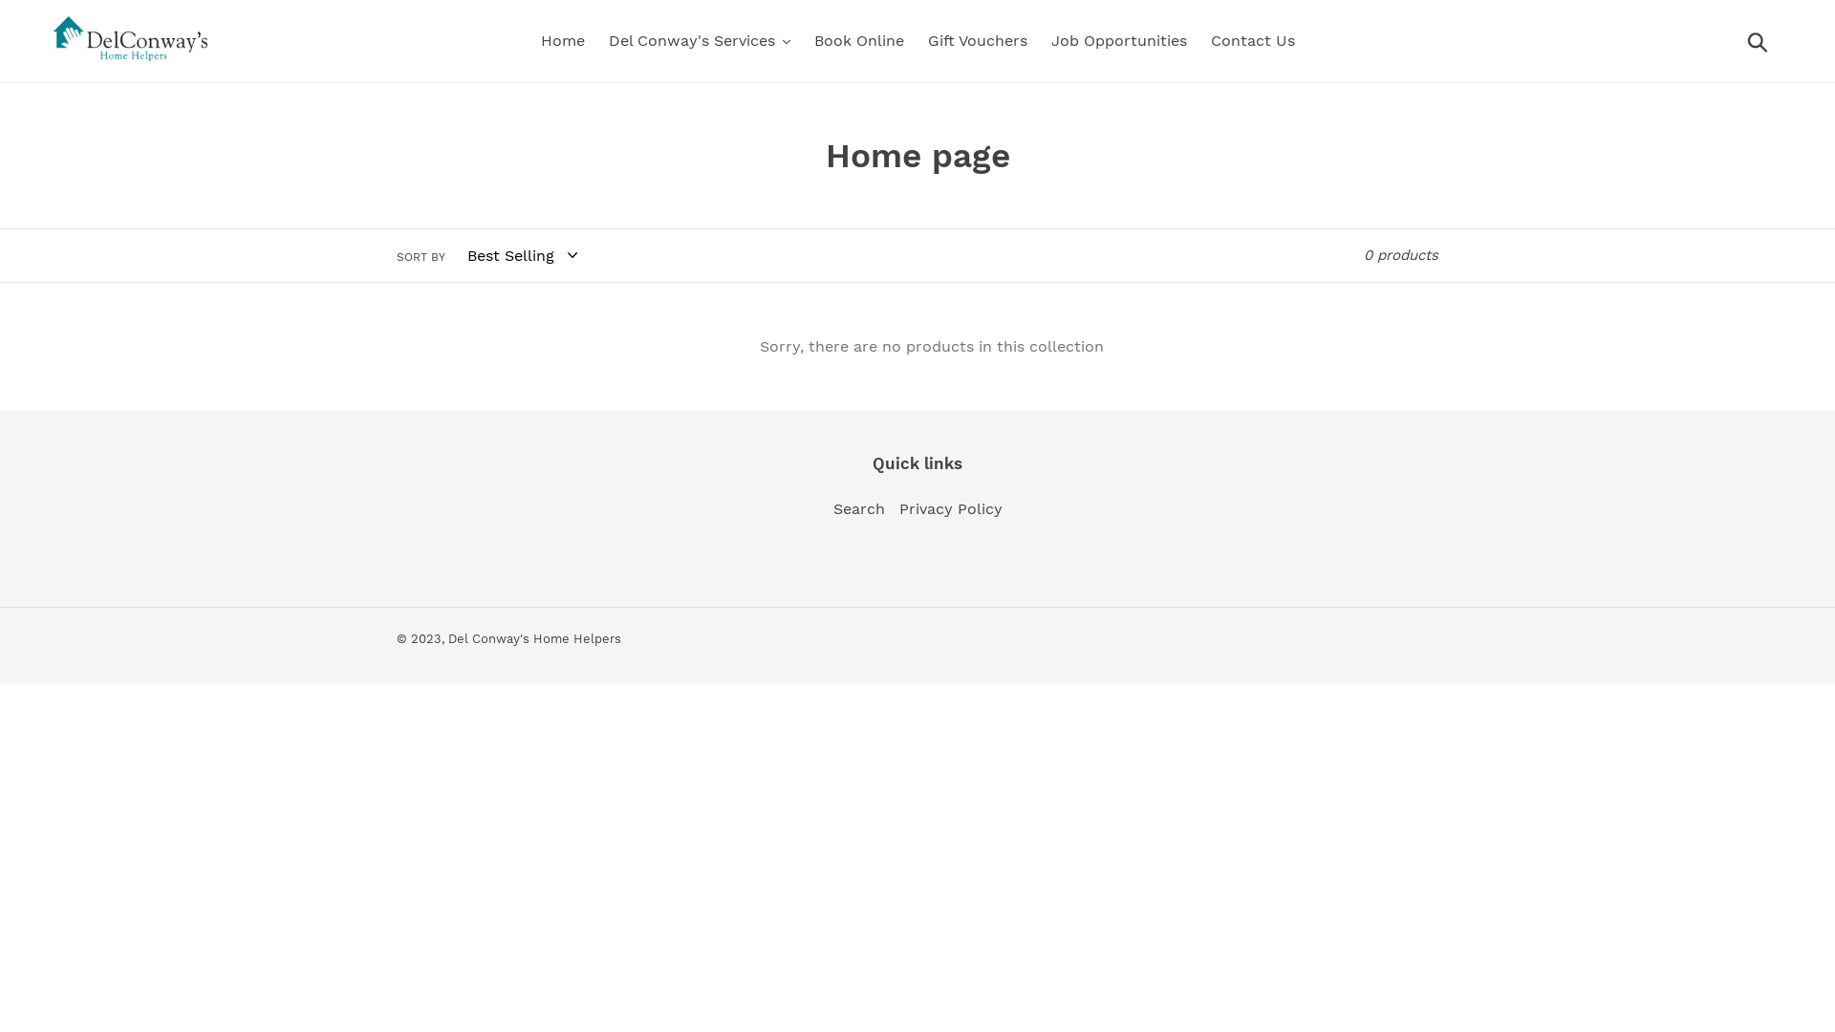  What do you see at coordinates (1119, 41) in the screenshot?
I see `Job Opportunities` at bounding box center [1119, 41].